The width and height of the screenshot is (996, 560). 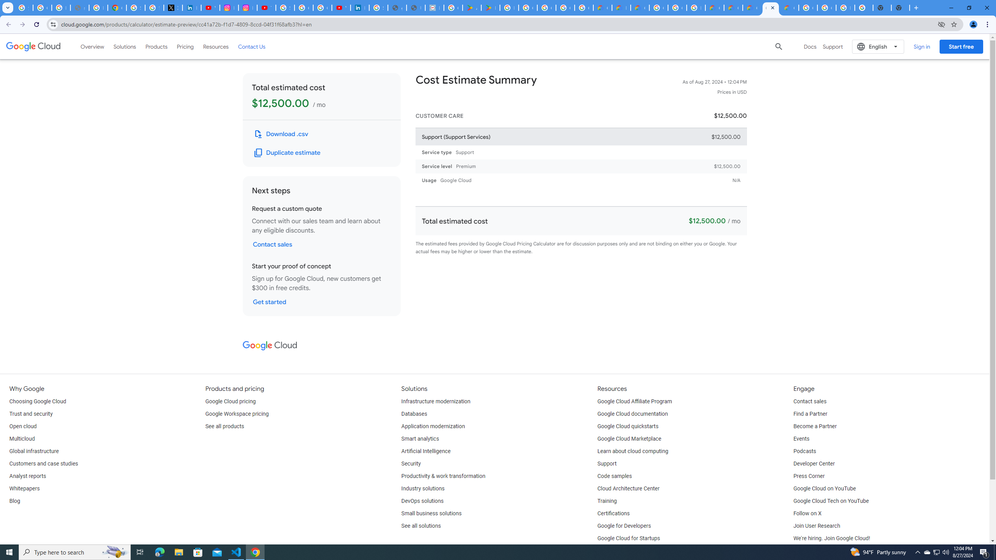 I want to click on Small business solutions, so click(x=431, y=513).